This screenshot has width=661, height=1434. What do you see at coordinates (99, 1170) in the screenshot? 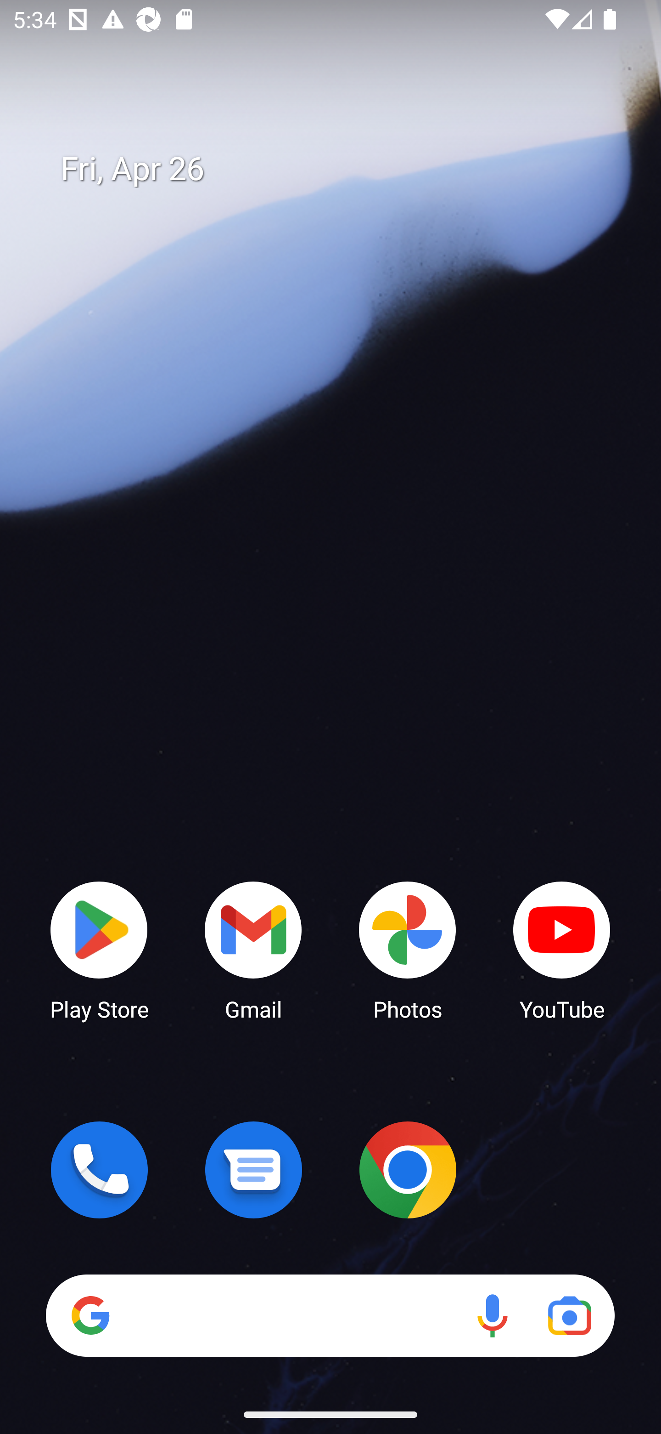
I see `Phone` at bounding box center [99, 1170].